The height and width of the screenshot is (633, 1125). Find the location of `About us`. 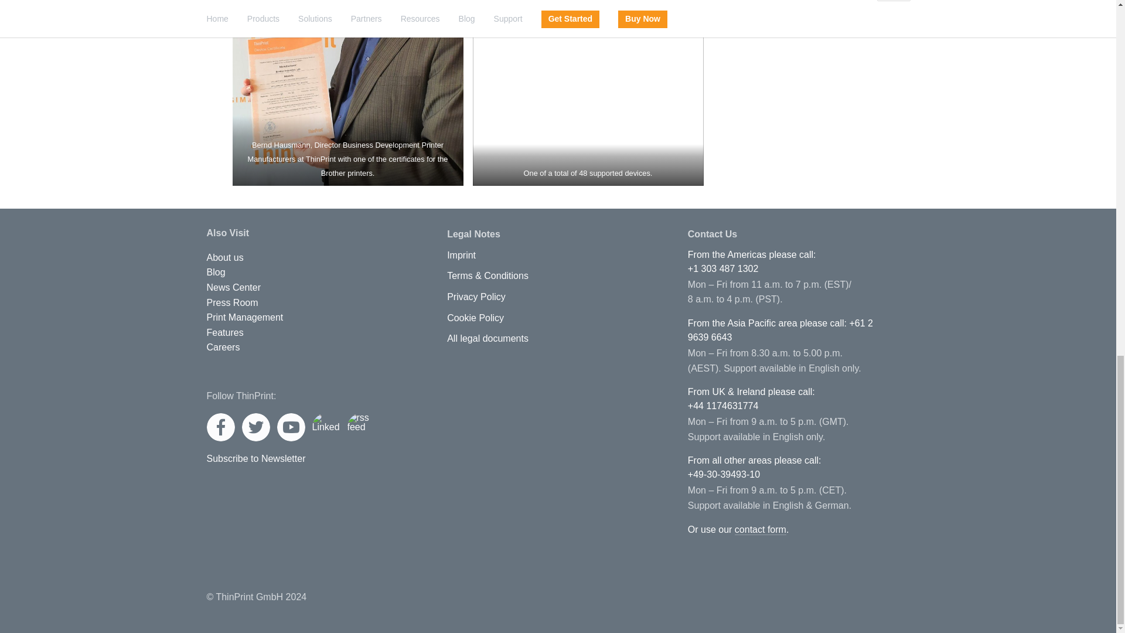

About us is located at coordinates (224, 258).